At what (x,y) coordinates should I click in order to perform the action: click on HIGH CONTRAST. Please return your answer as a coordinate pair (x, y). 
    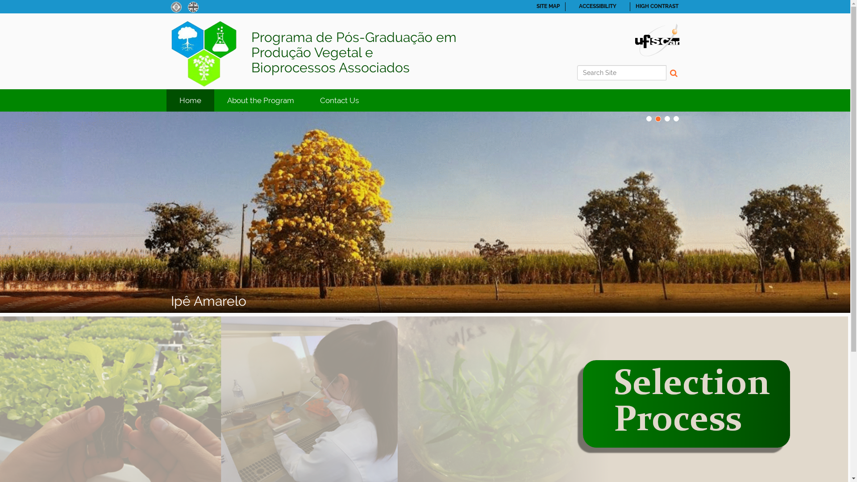
    Looking at the image, I should click on (657, 6).